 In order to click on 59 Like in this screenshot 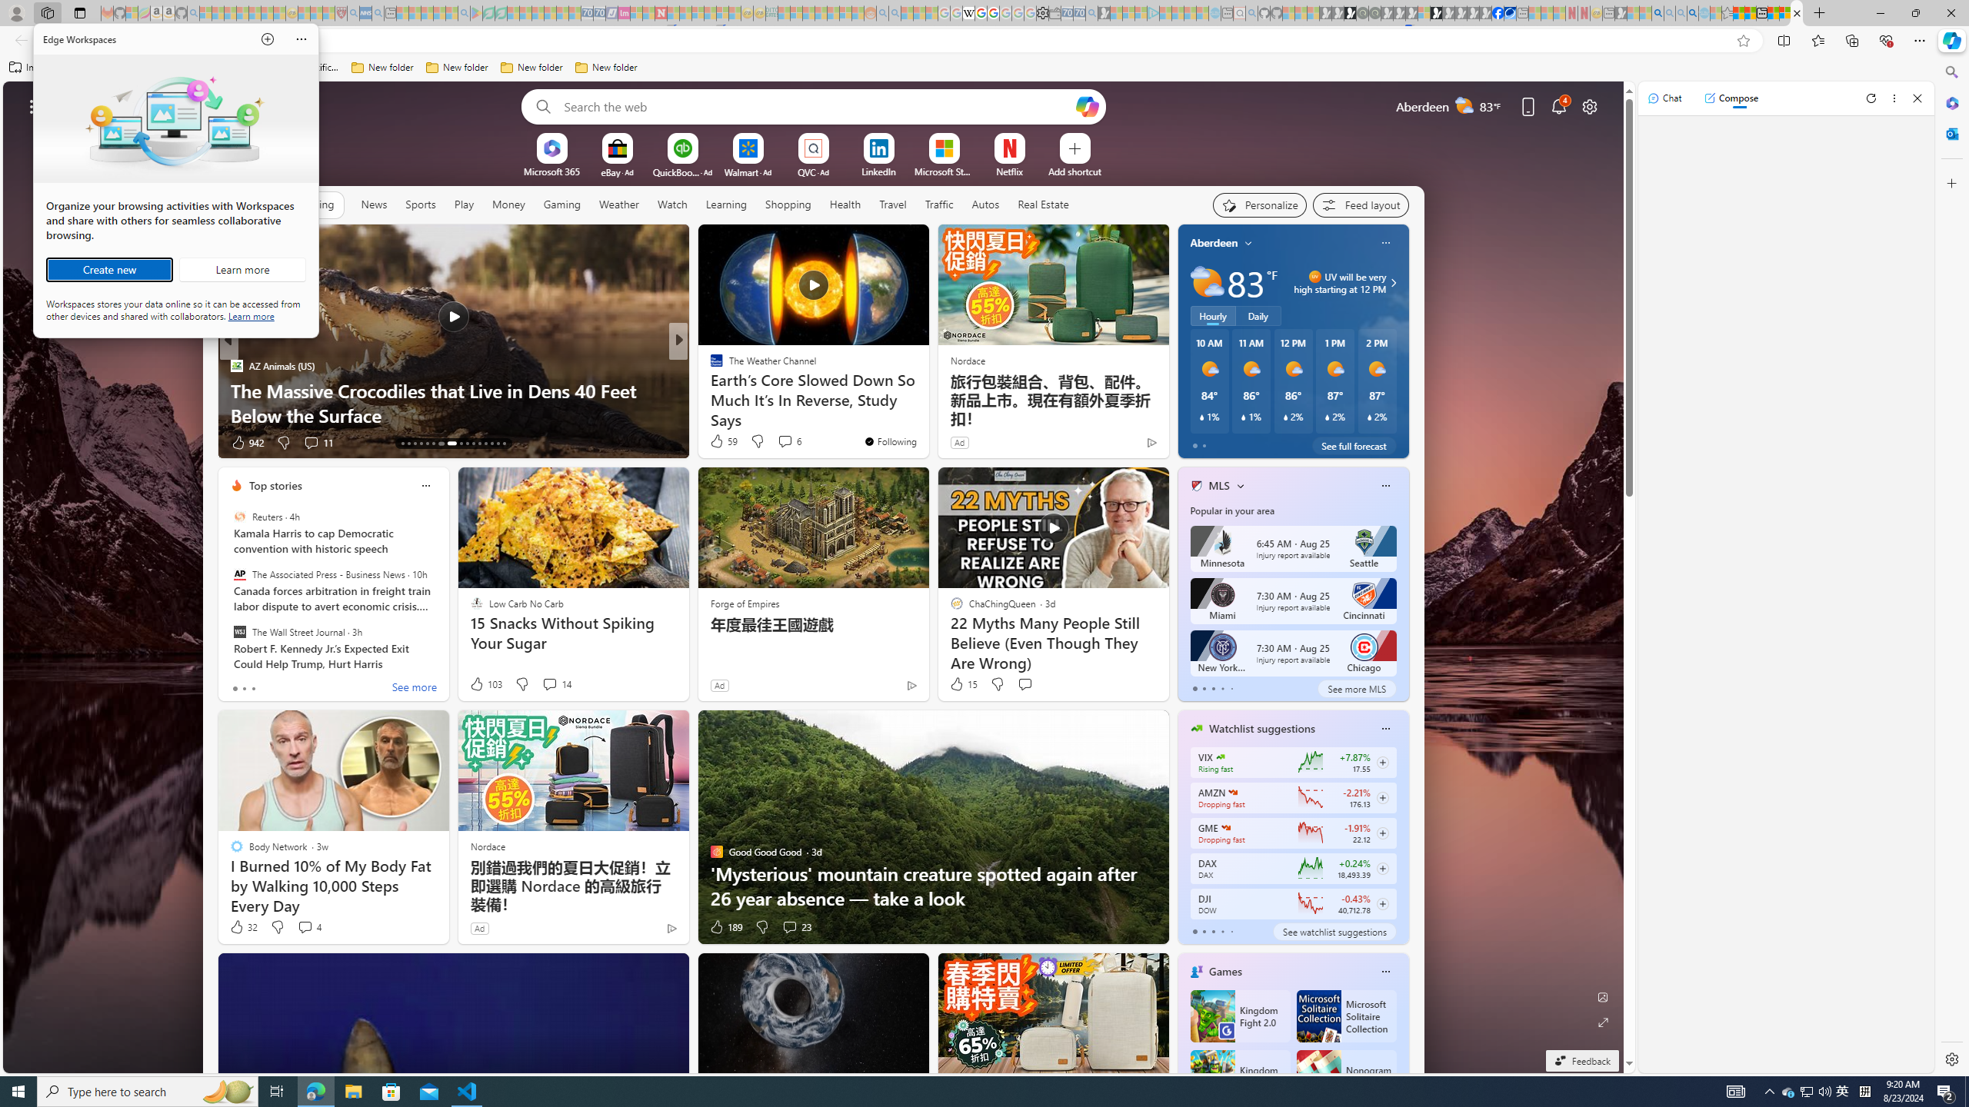, I will do `click(892, 204)`.